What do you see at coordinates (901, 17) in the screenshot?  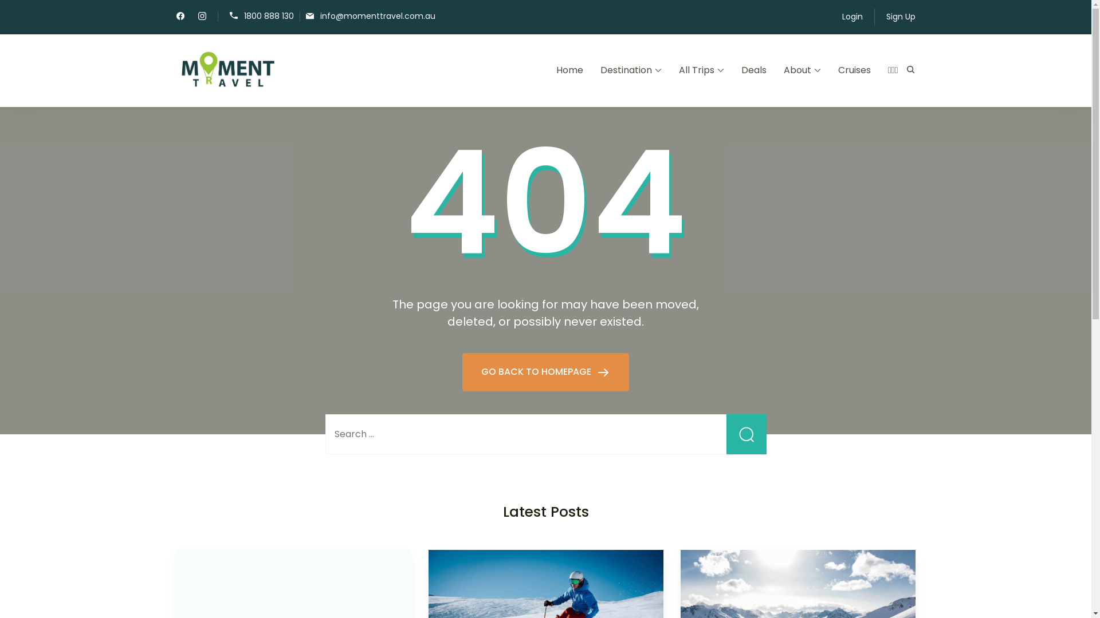 I see `Sign Up` at bounding box center [901, 17].